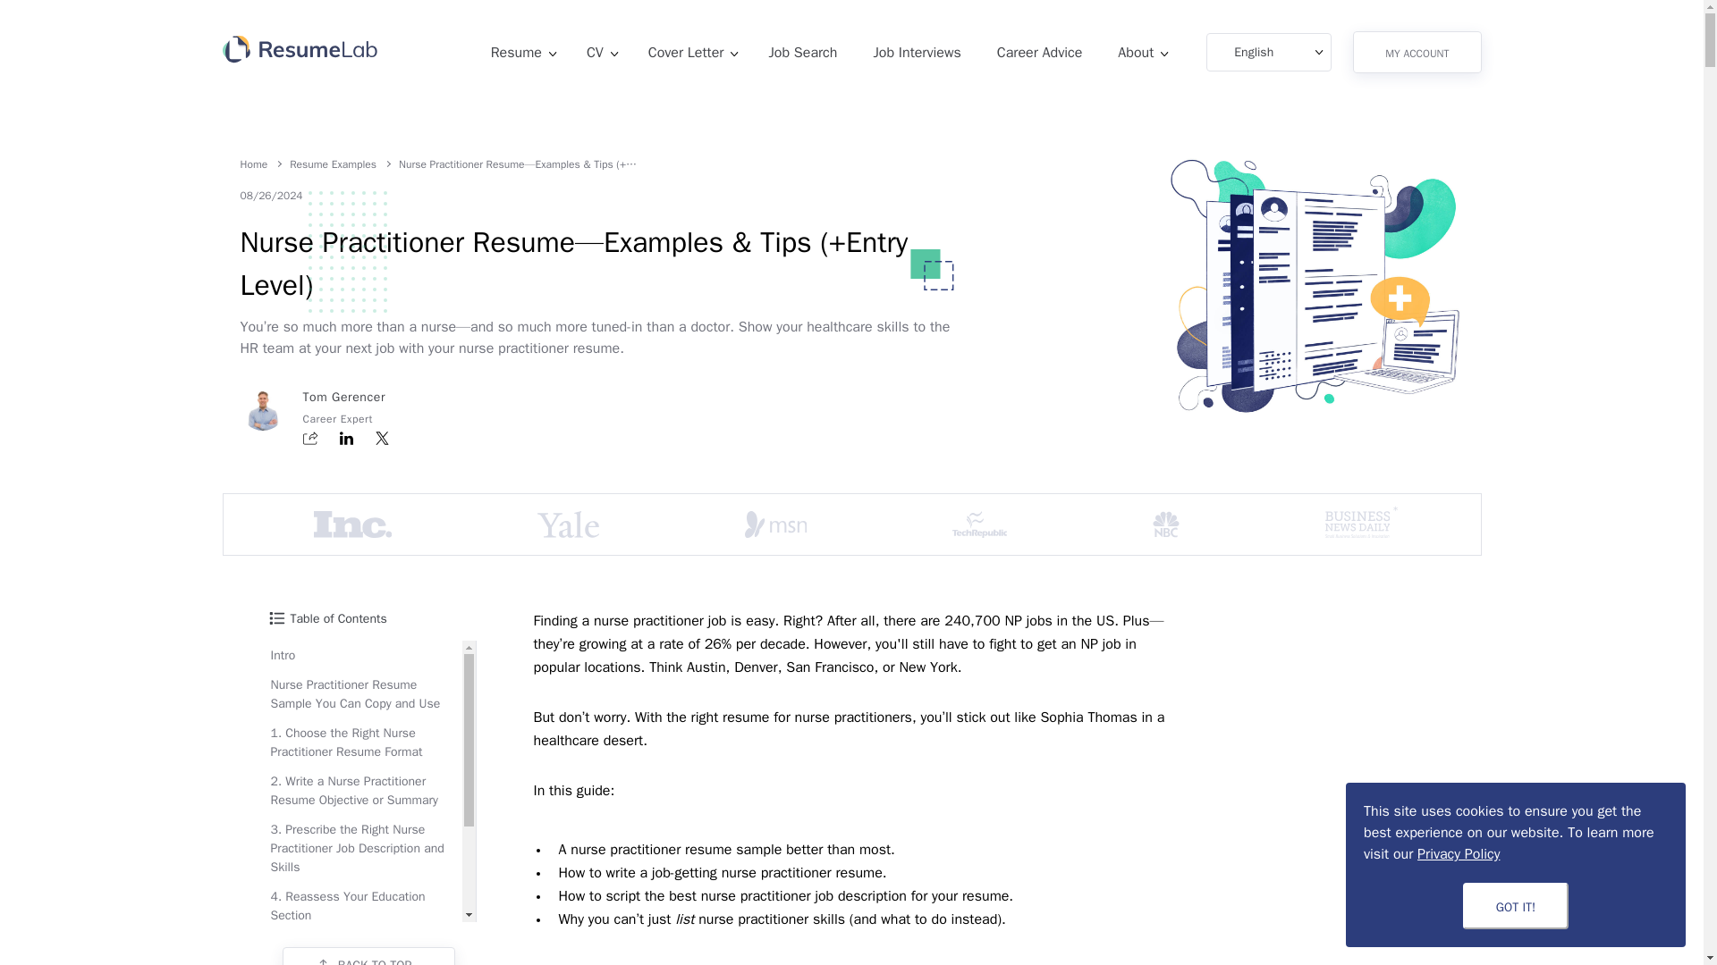 Image resolution: width=1717 pixels, height=965 pixels. I want to click on Career Advice, so click(1045, 52).